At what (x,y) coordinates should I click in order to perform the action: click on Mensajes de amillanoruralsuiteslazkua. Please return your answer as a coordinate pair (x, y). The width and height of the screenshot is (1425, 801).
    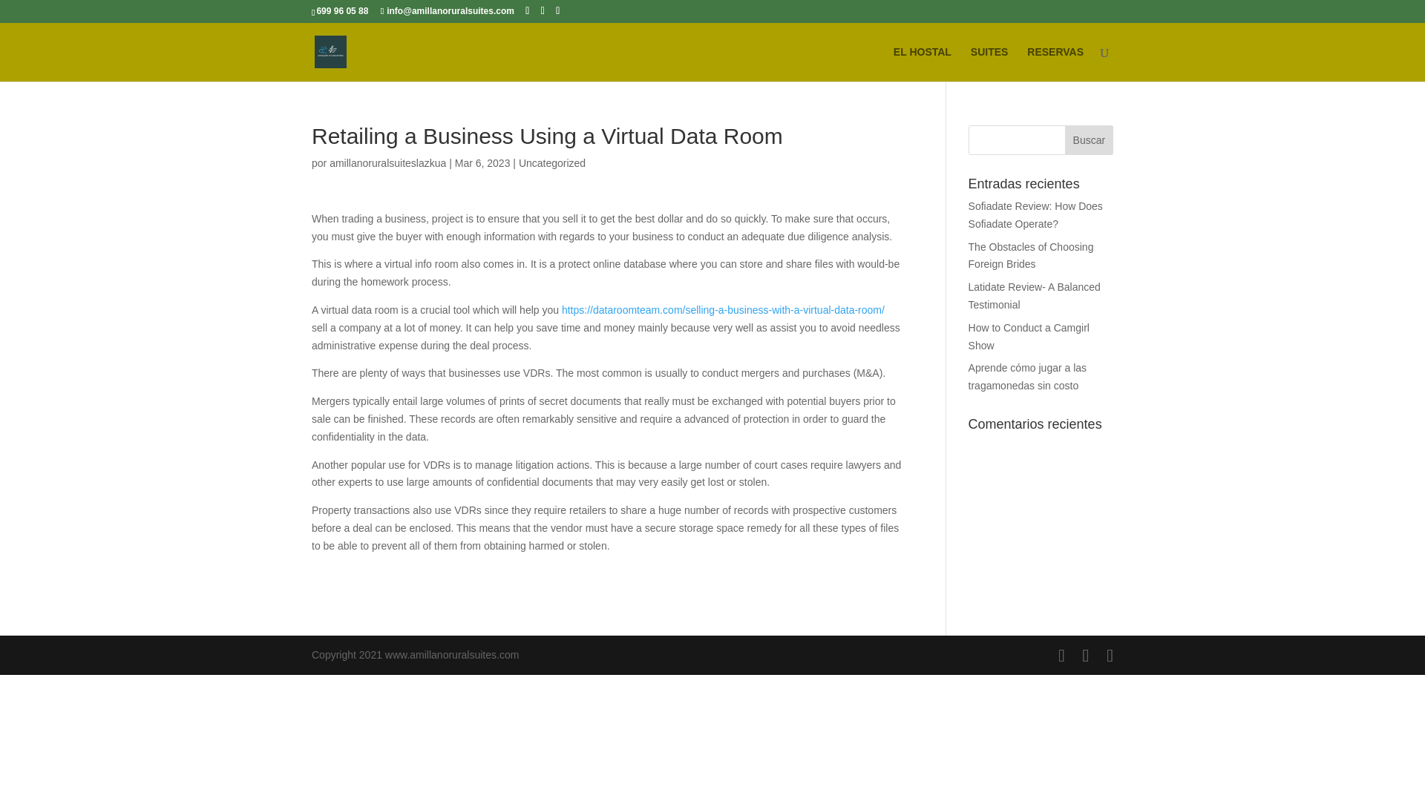
    Looking at the image, I should click on (387, 162).